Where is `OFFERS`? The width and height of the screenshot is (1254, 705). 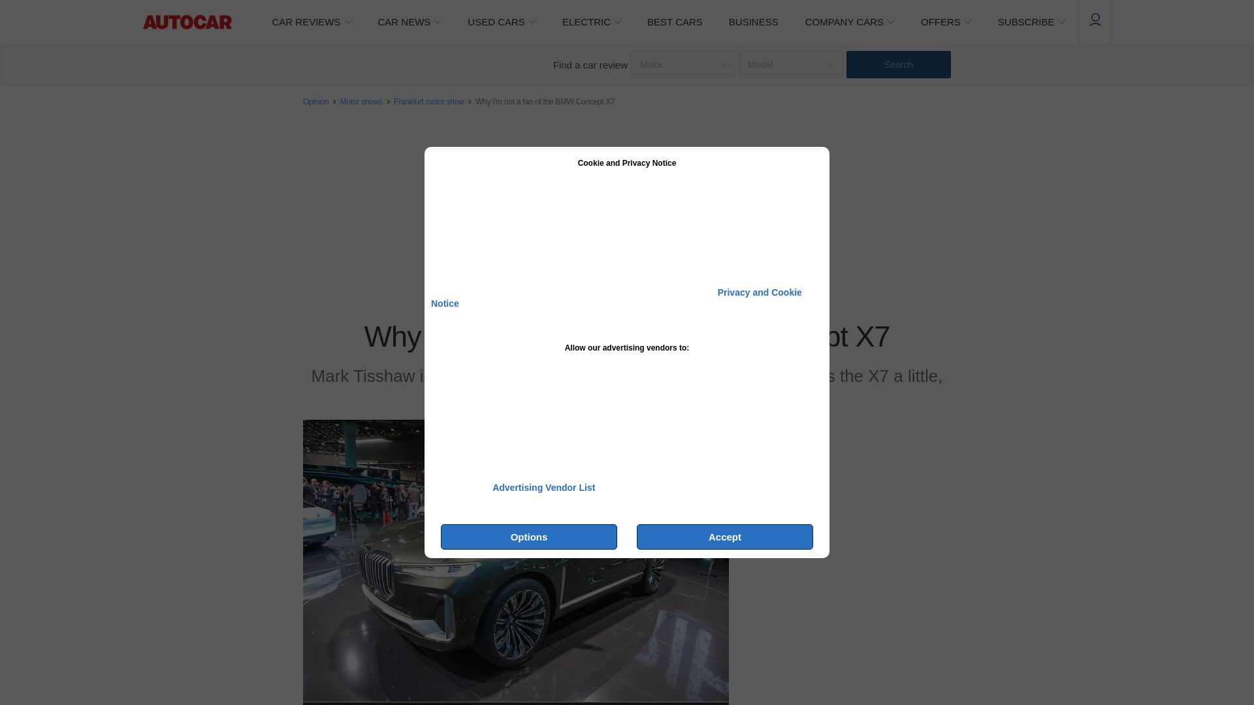
OFFERS is located at coordinates (946, 22).